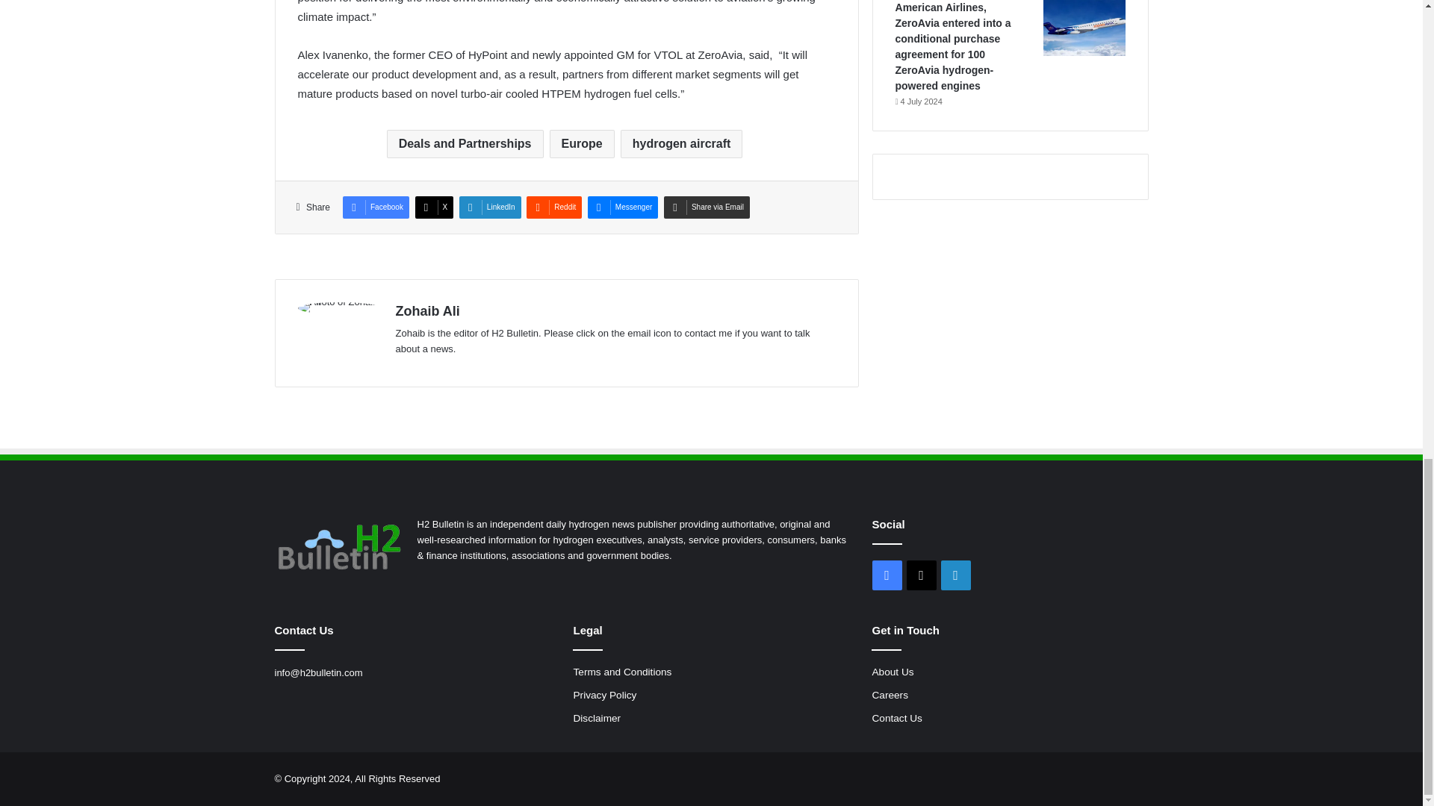 This screenshot has height=806, width=1434. What do you see at coordinates (707, 207) in the screenshot?
I see `Share via Email` at bounding box center [707, 207].